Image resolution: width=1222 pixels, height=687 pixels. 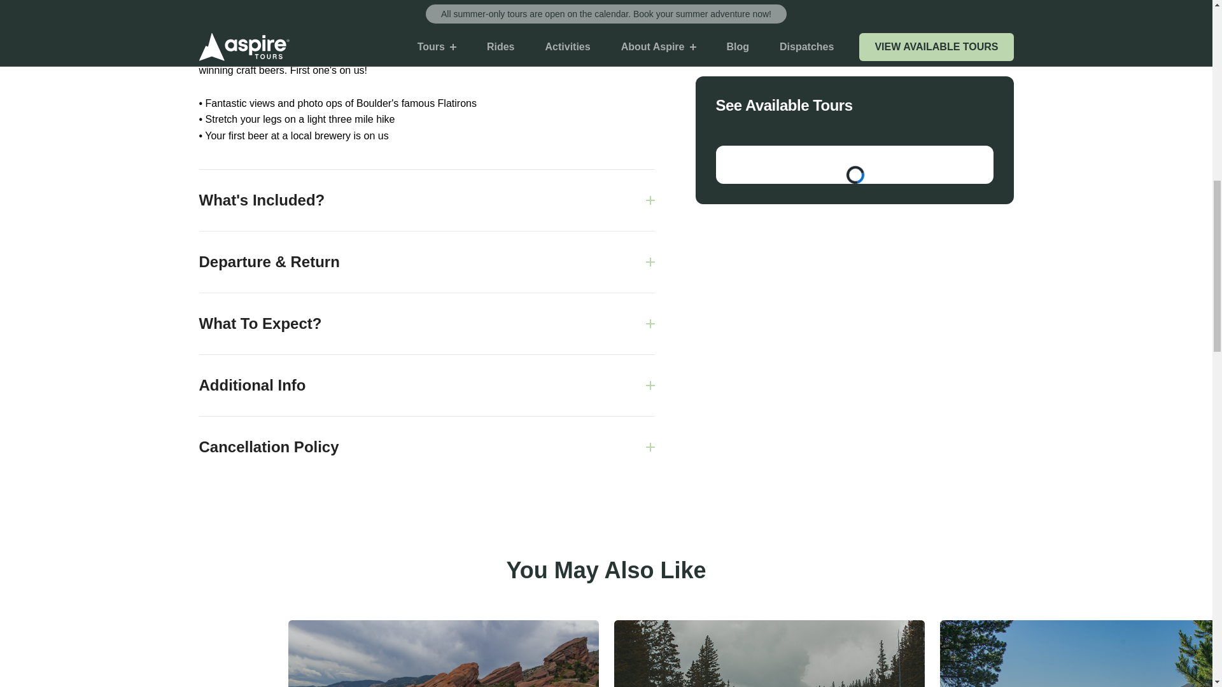 I want to click on FareHarbor, so click(x=1127, y=54).